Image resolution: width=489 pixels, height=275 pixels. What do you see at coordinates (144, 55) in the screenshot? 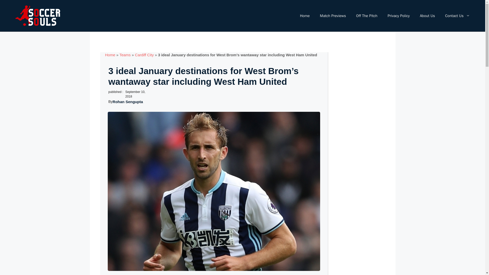
I see `Cardiff City` at bounding box center [144, 55].